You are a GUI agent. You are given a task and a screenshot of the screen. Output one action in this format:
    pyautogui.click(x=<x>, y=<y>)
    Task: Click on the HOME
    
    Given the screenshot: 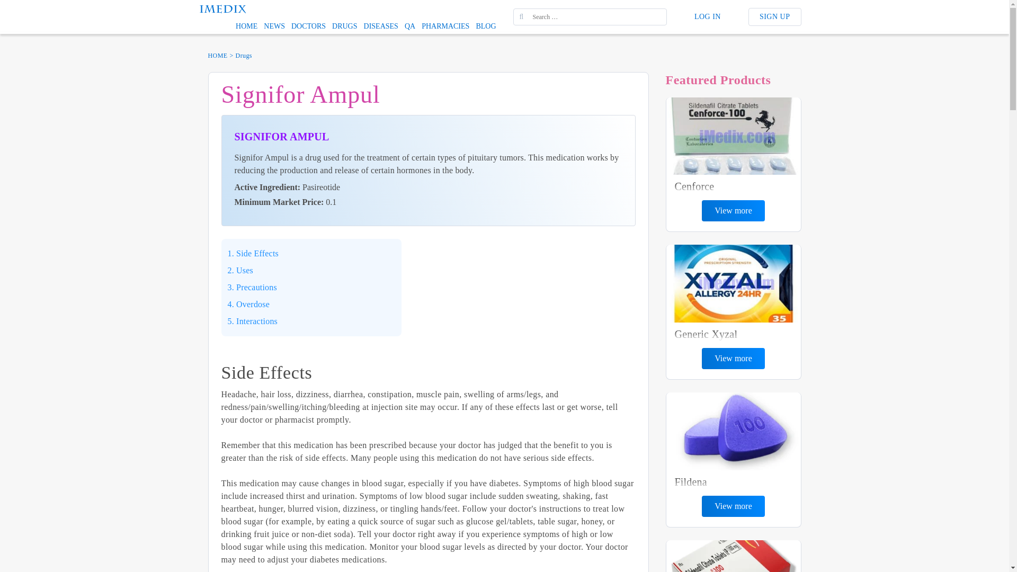 What is the action you would take?
    pyautogui.click(x=217, y=55)
    